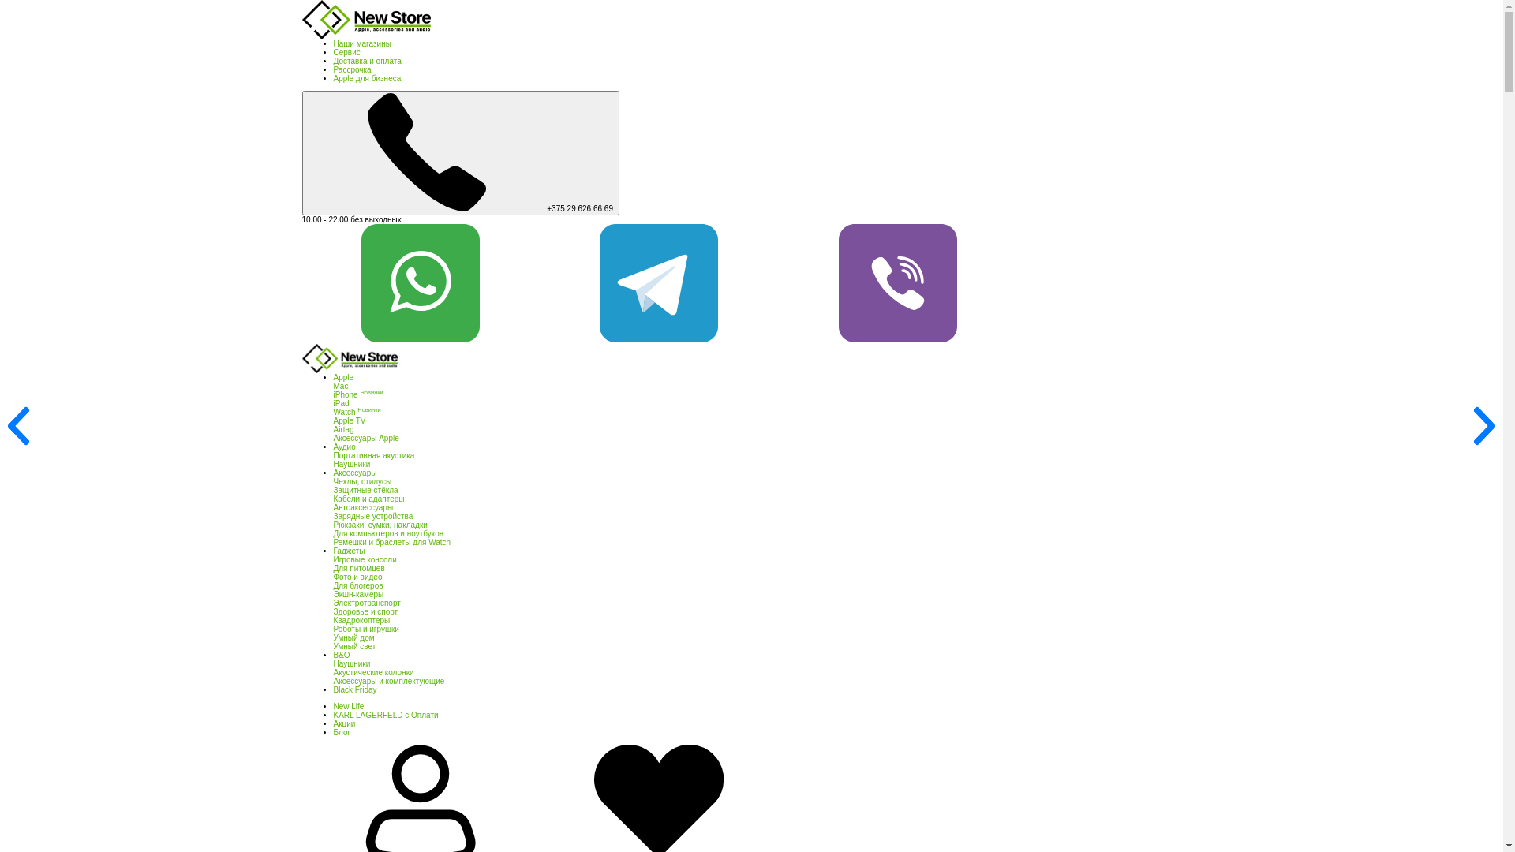 The image size is (1515, 852). Describe the element at coordinates (349, 707) in the screenshot. I see `New Life` at that location.